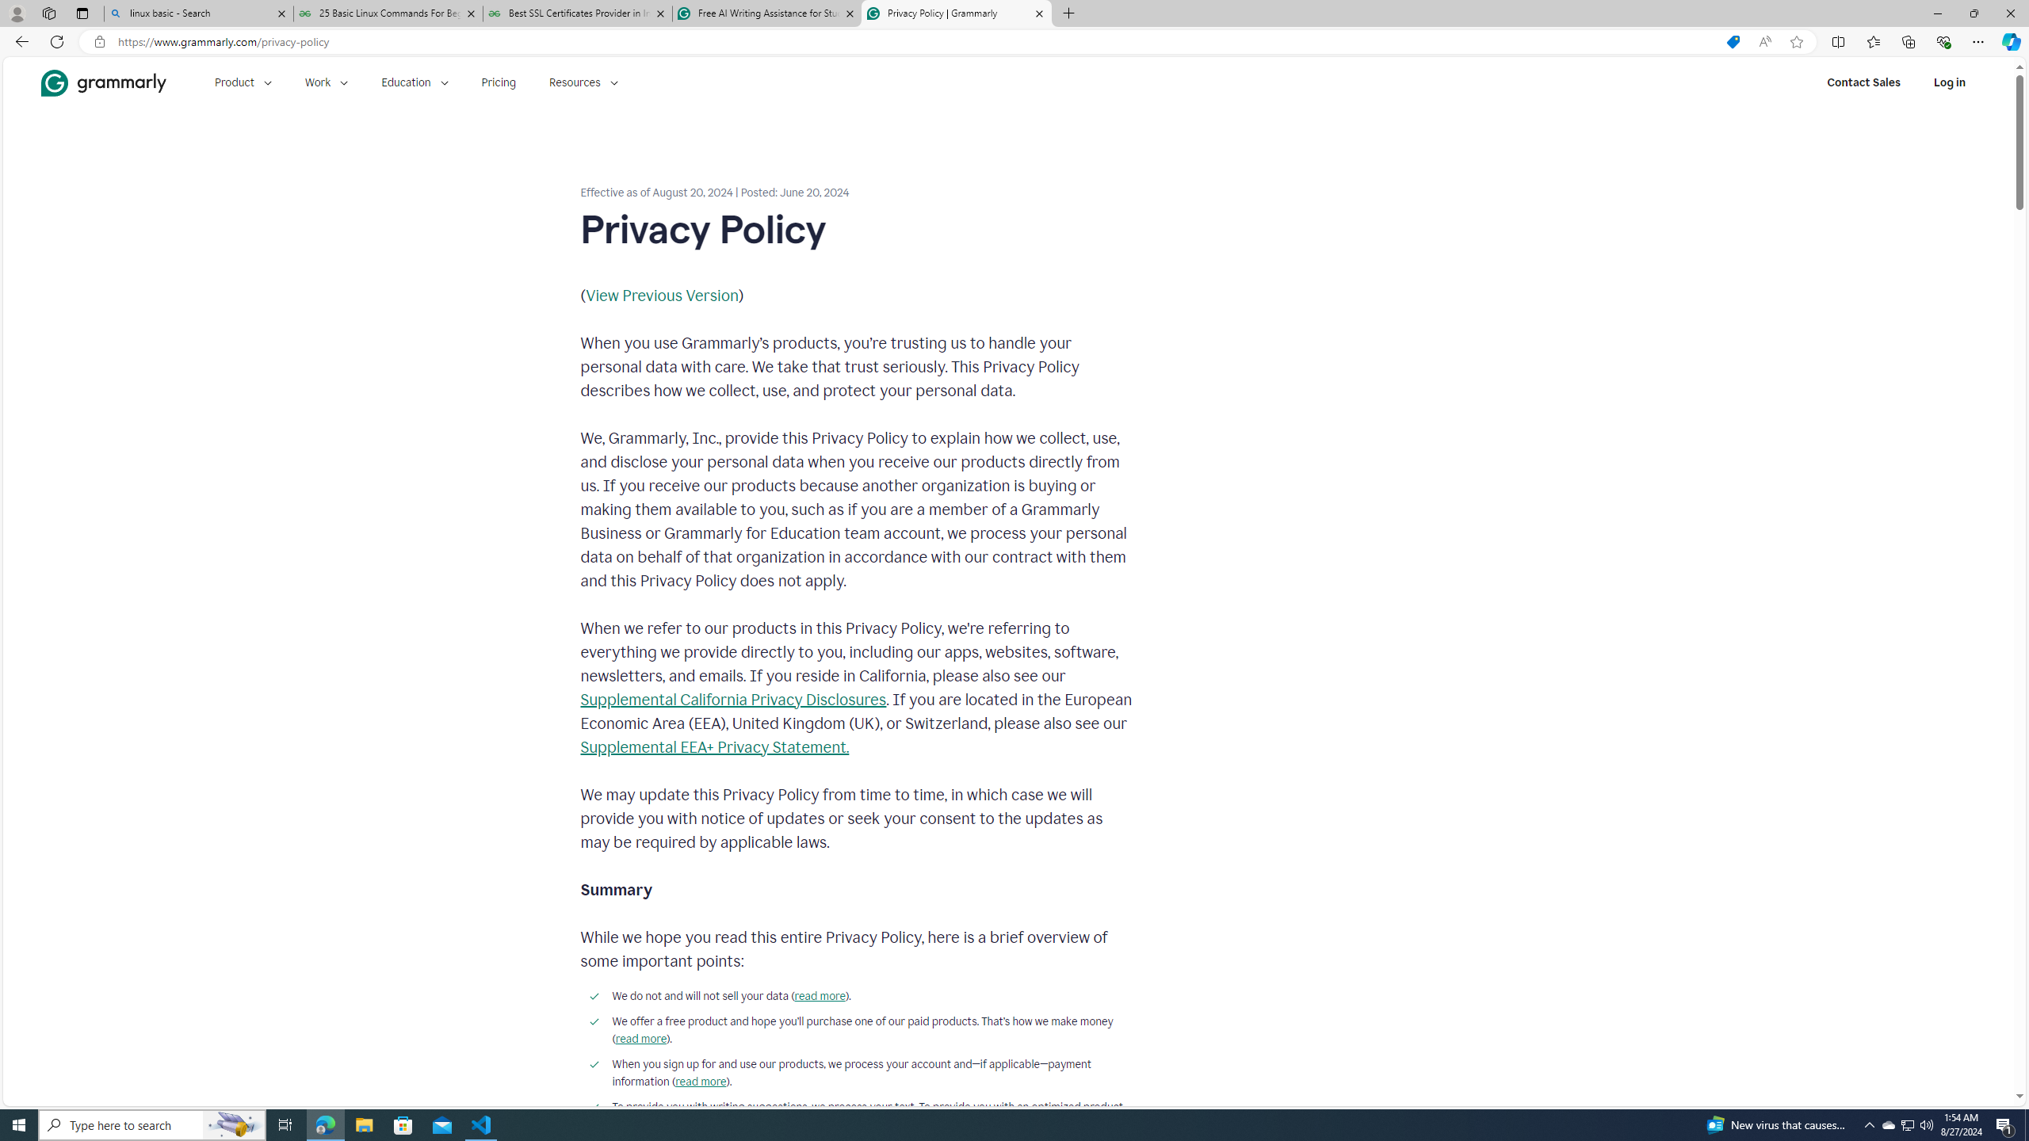 The width and height of the screenshot is (2029, 1141). I want to click on Supplemental EEA+ Privacy Statement., so click(715, 746).